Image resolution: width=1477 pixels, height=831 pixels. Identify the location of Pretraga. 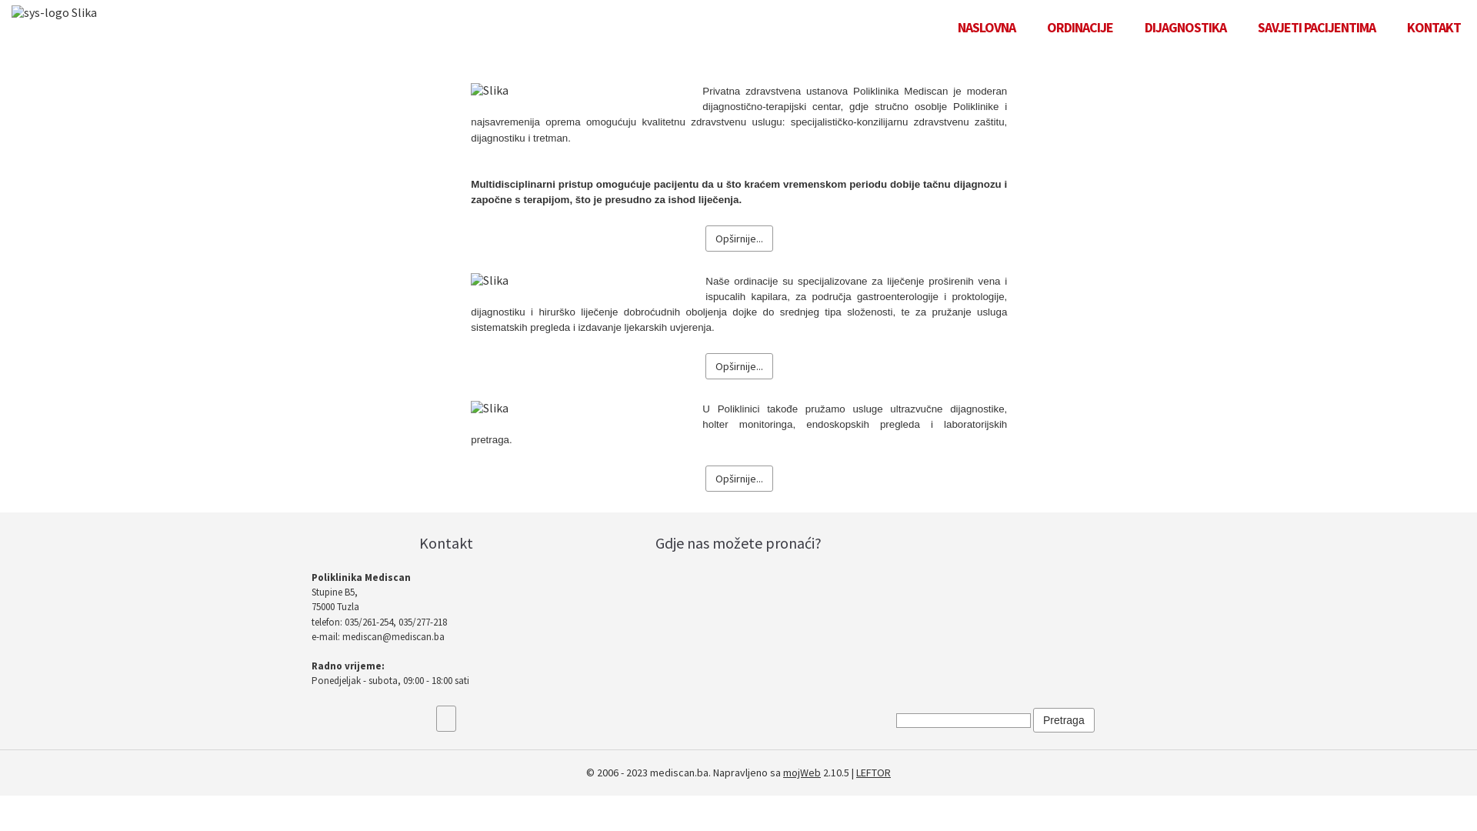
(1064, 720).